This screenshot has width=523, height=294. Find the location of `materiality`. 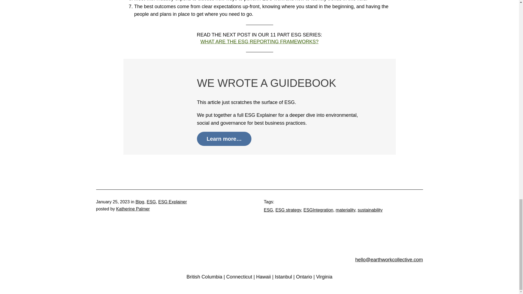

materiality is located at coordinates (345, 210).